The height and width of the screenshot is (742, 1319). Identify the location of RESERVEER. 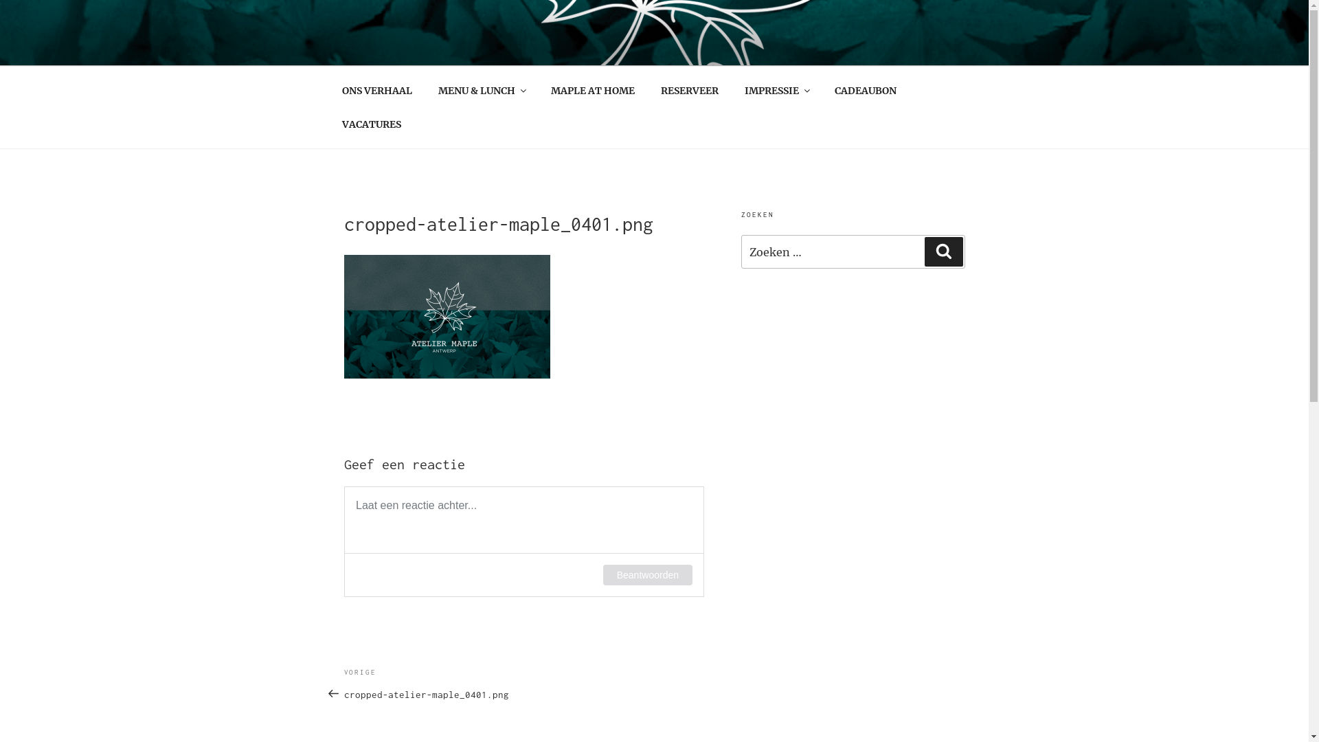
(690, 91).